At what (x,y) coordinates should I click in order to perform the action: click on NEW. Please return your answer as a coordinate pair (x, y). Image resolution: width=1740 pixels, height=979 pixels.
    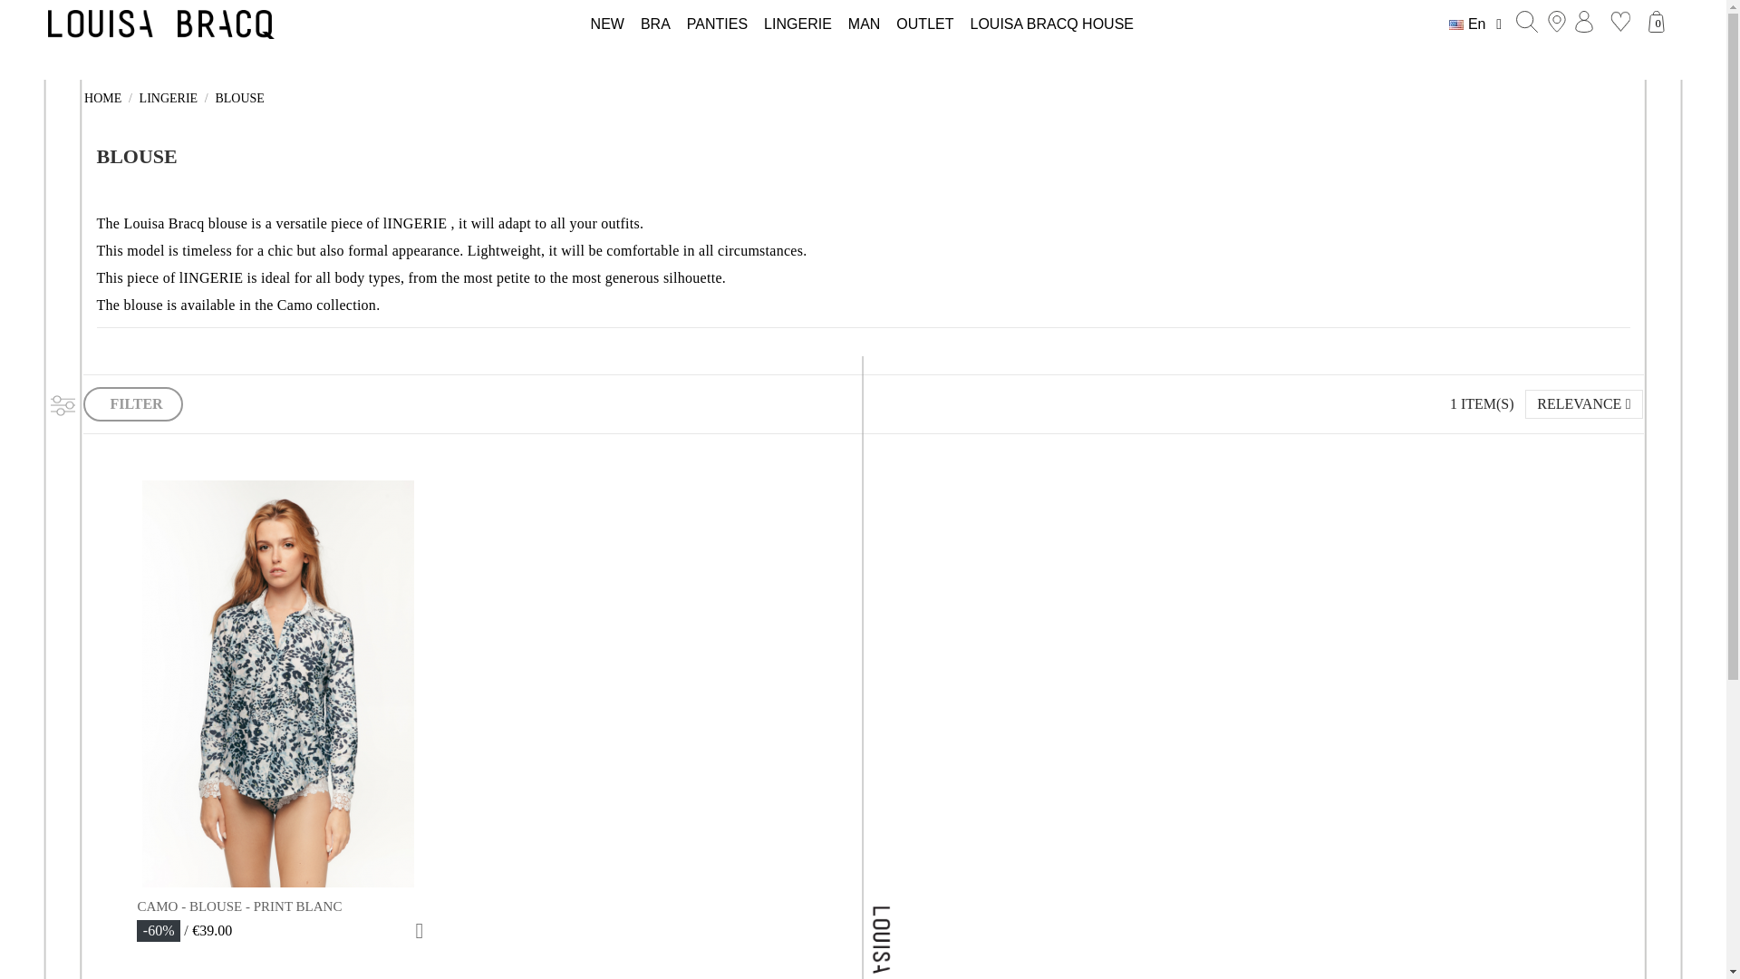
    Looking at the image, I should click on (607, 24).